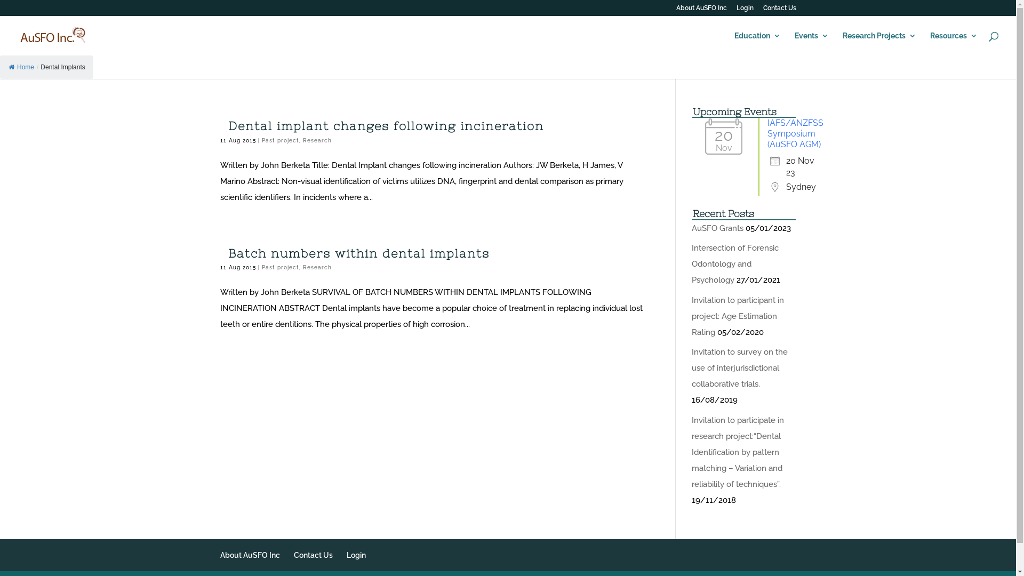  Describe the element at coordinates (757, 44) in the screenshot. I see `Education` at that location.